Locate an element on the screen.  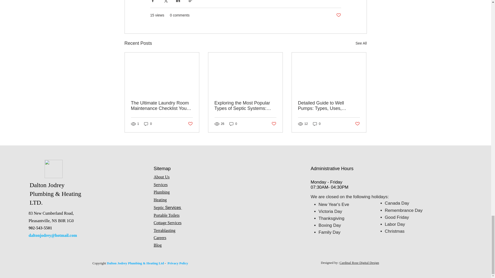
logo.png is located at coordinates (54, 169).